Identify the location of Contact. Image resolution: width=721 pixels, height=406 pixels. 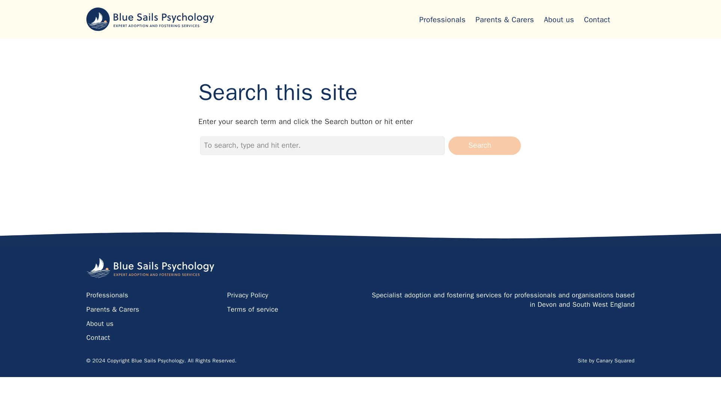
(597, 19).